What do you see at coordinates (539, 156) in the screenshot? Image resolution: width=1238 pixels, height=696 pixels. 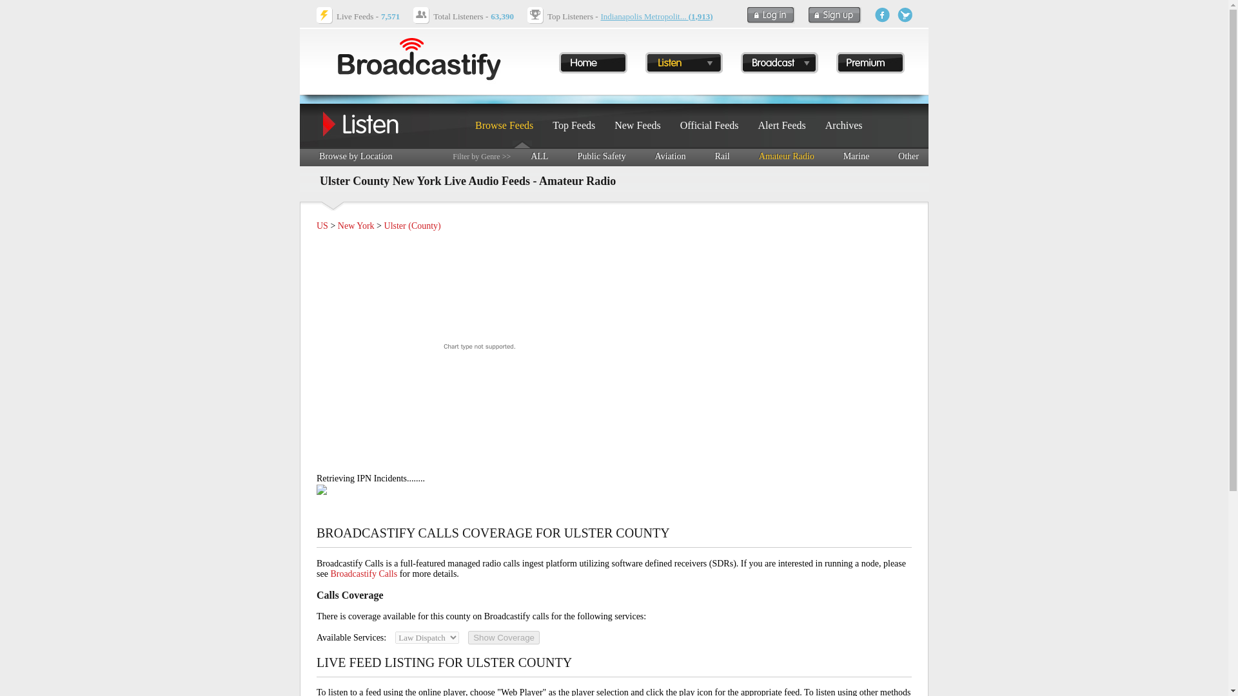 I see `Broadcastify Calls` at bounding box center [539, 156].